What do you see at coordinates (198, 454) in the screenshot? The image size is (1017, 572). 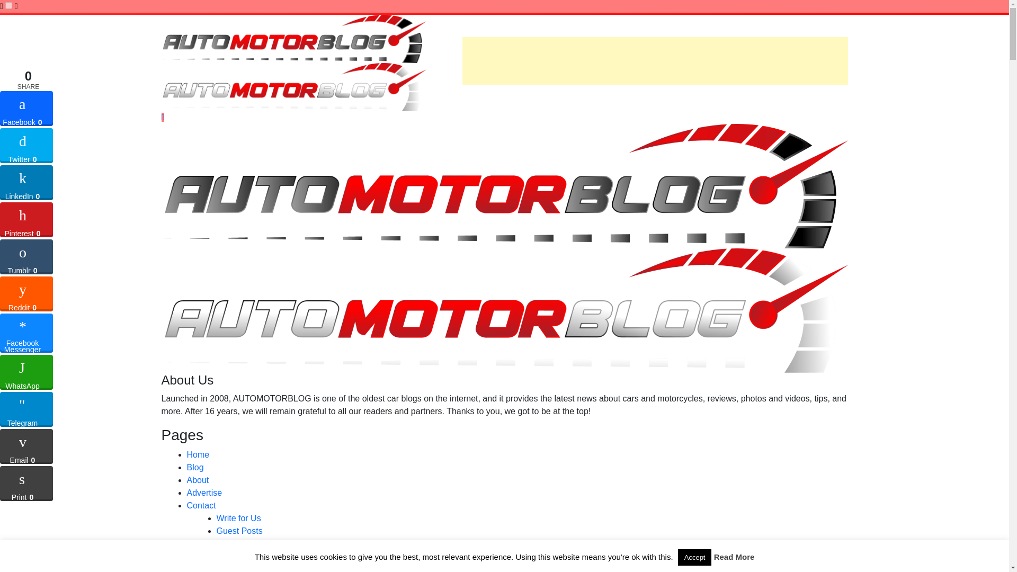 I see `Home` at bounding box center [198, 454].